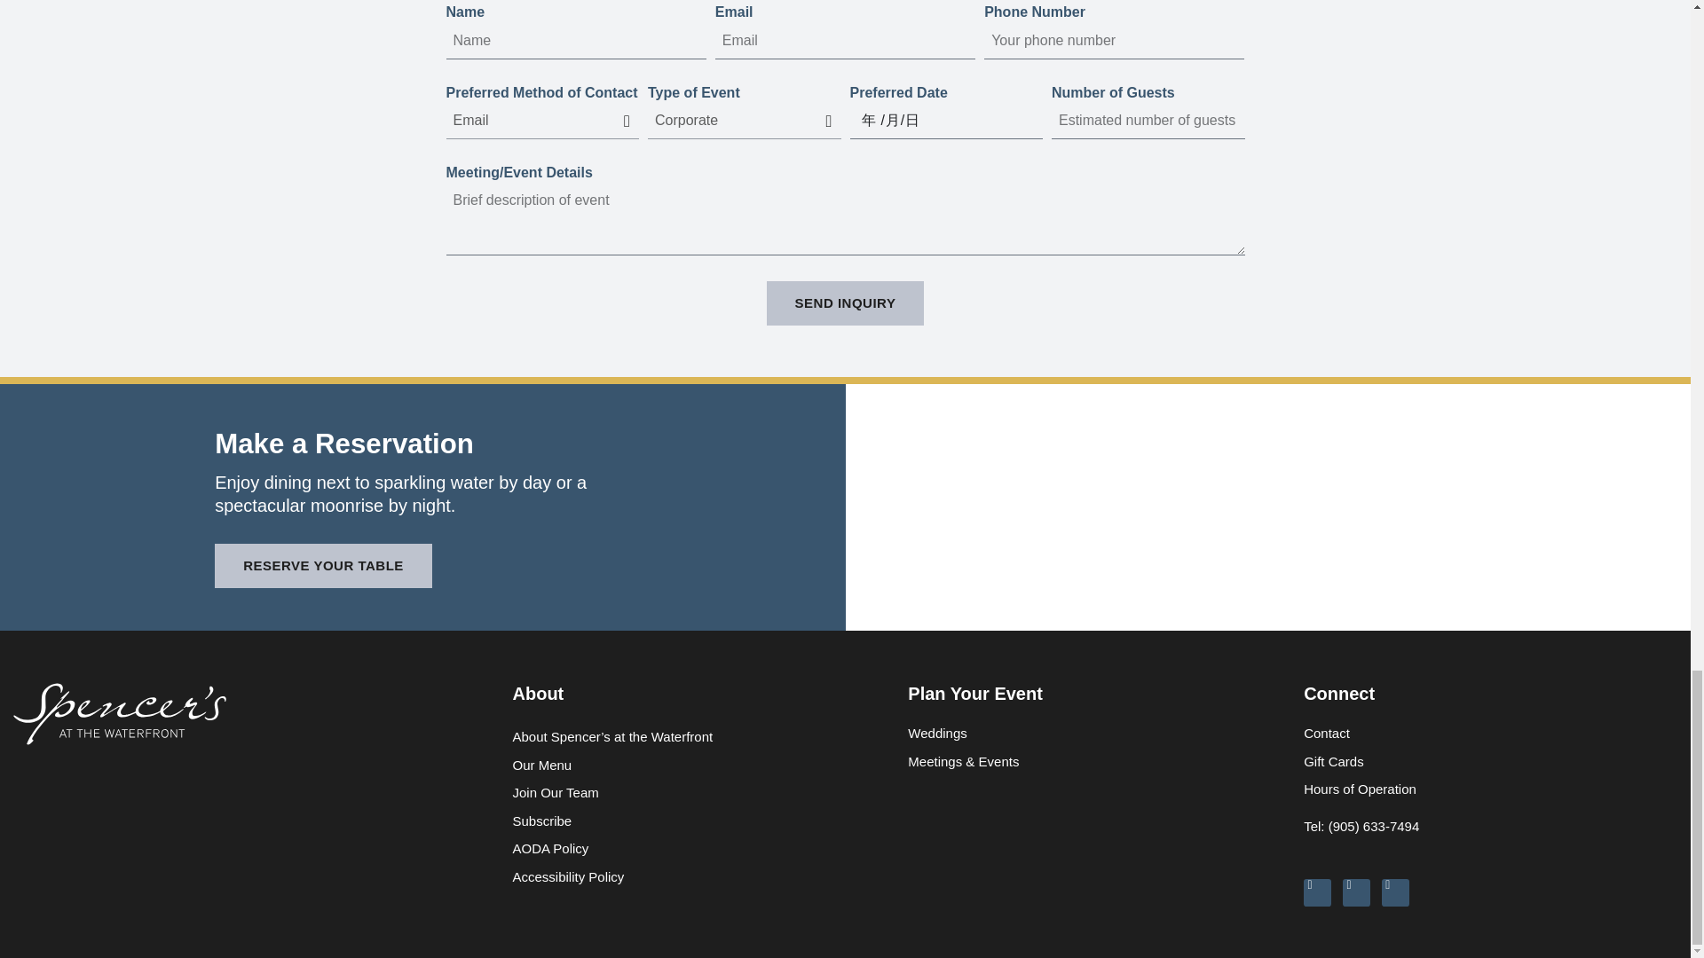 Image resolution: width=1704 pixels, height=958 pixels. What do you see at coordinates (1493, 789) in the screenshot?
I see `Hours of Operation` at bounding box center [1493, 789].